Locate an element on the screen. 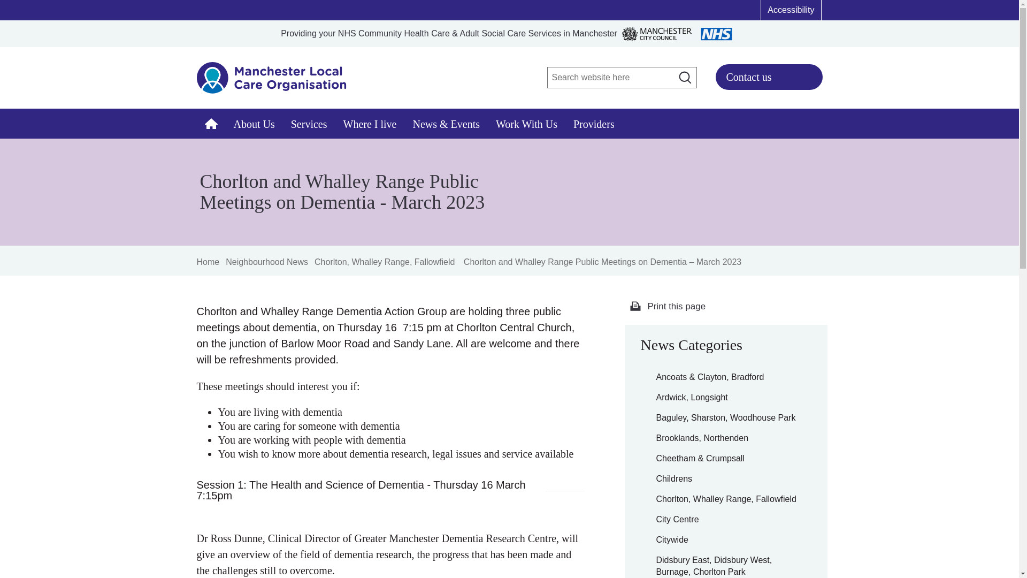 The height and width of the screenshot is (578, 1027). Manchester Local Care Organisation is located at coordinates (272, 83).